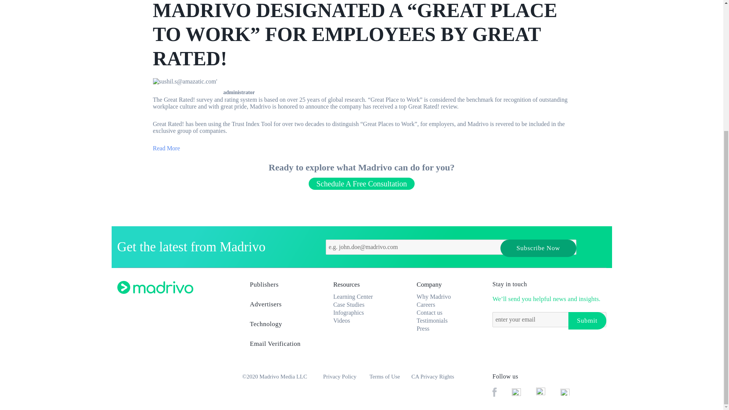  I want to click on Careers, so click(426, 304).